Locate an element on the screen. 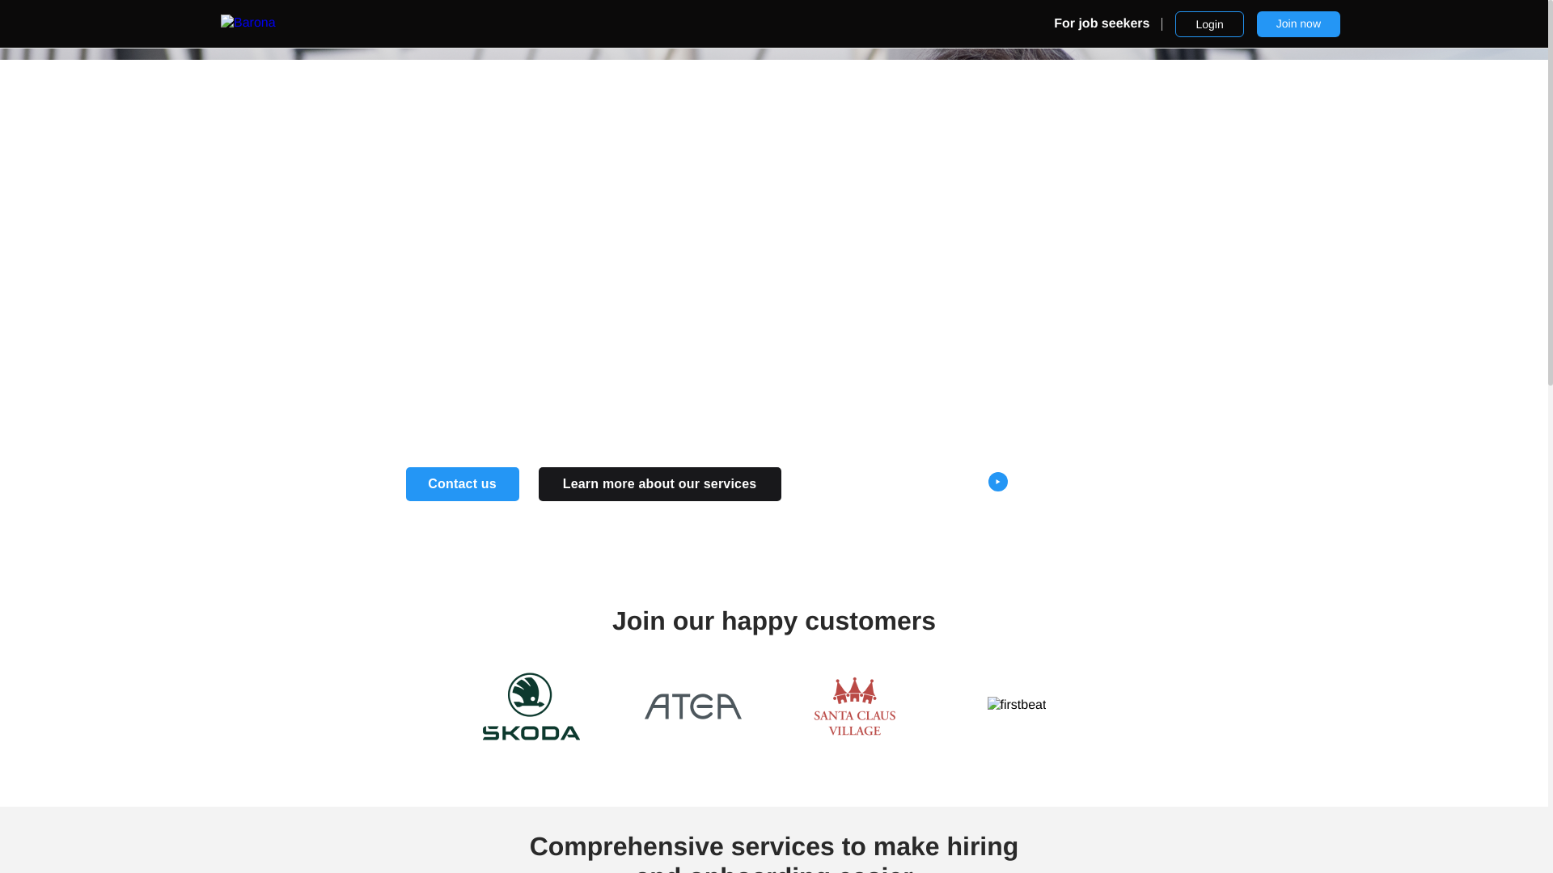  For job seekers is located at coordinates (1108, 24).